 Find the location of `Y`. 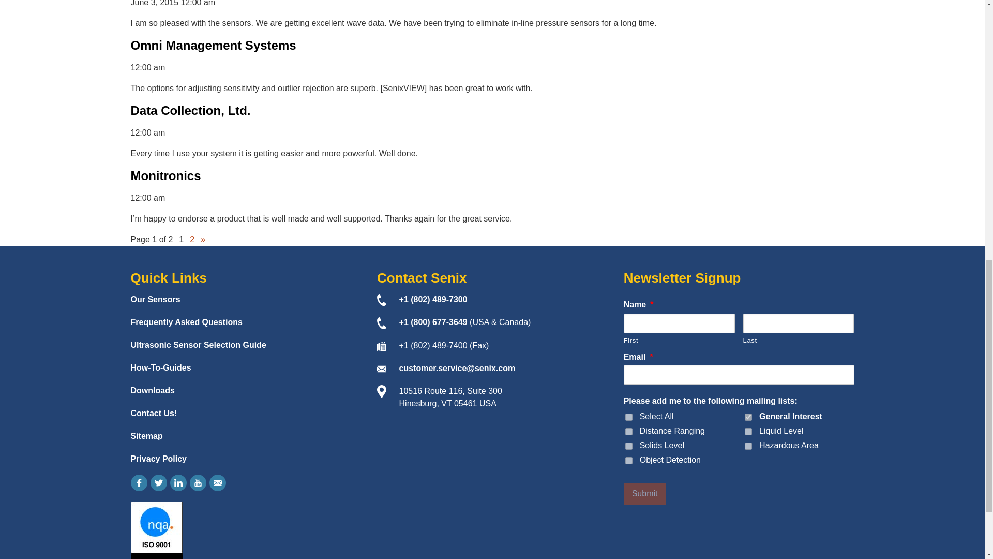

Y is located at coordinates (748, 432).